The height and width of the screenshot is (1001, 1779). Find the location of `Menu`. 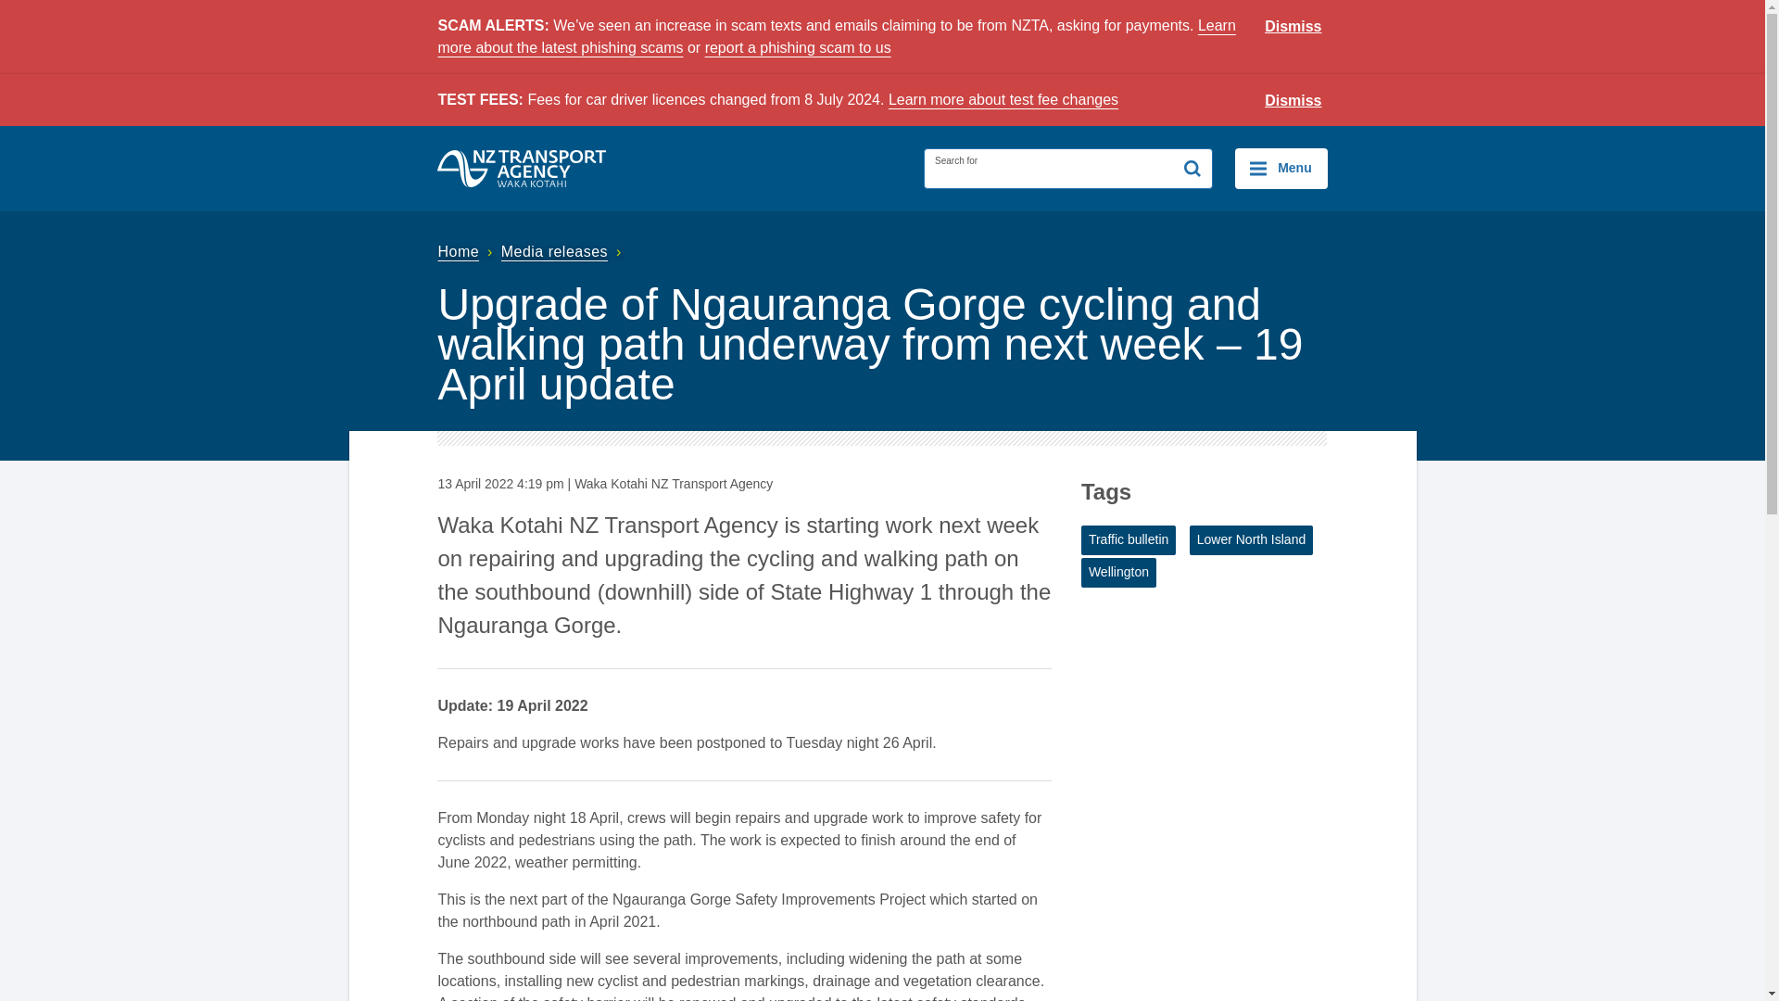

Menu is located at coordinates (1281, 169).